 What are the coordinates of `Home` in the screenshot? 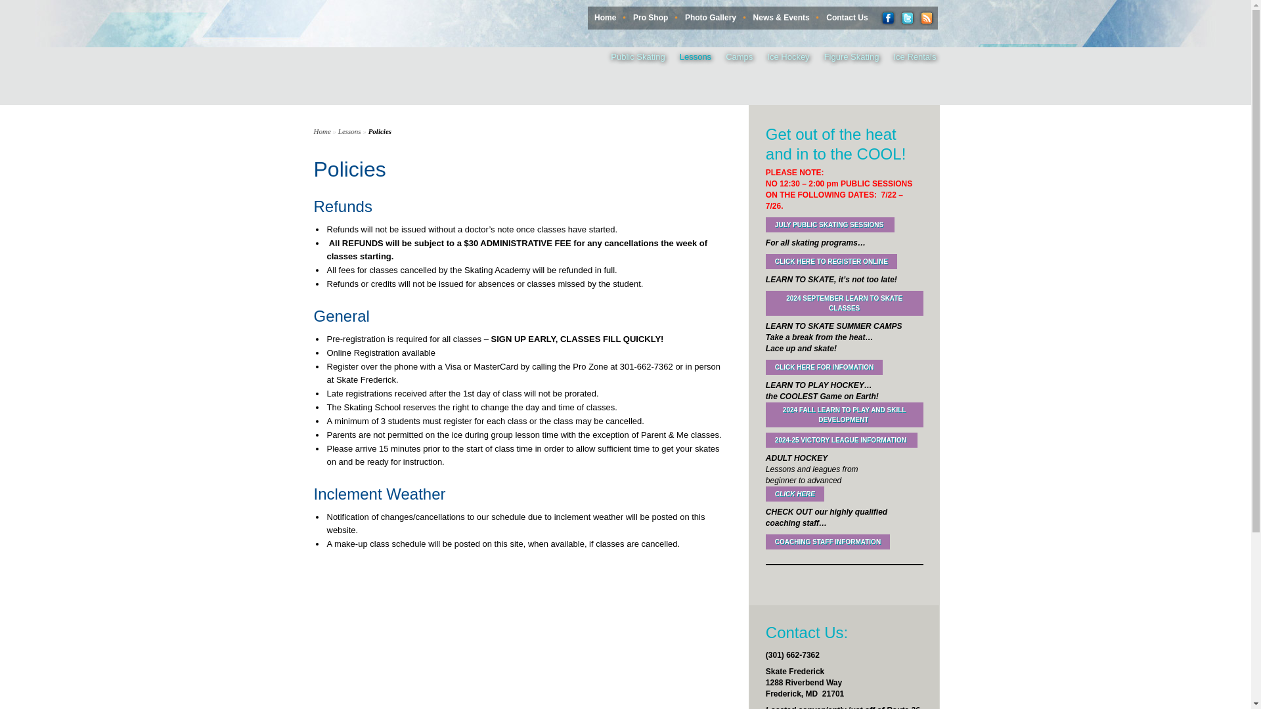 It's located at (605, 17).